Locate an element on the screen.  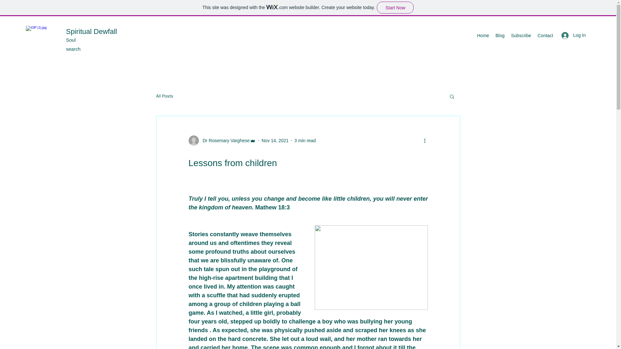
3 min read is located at coordinates (305, 140).